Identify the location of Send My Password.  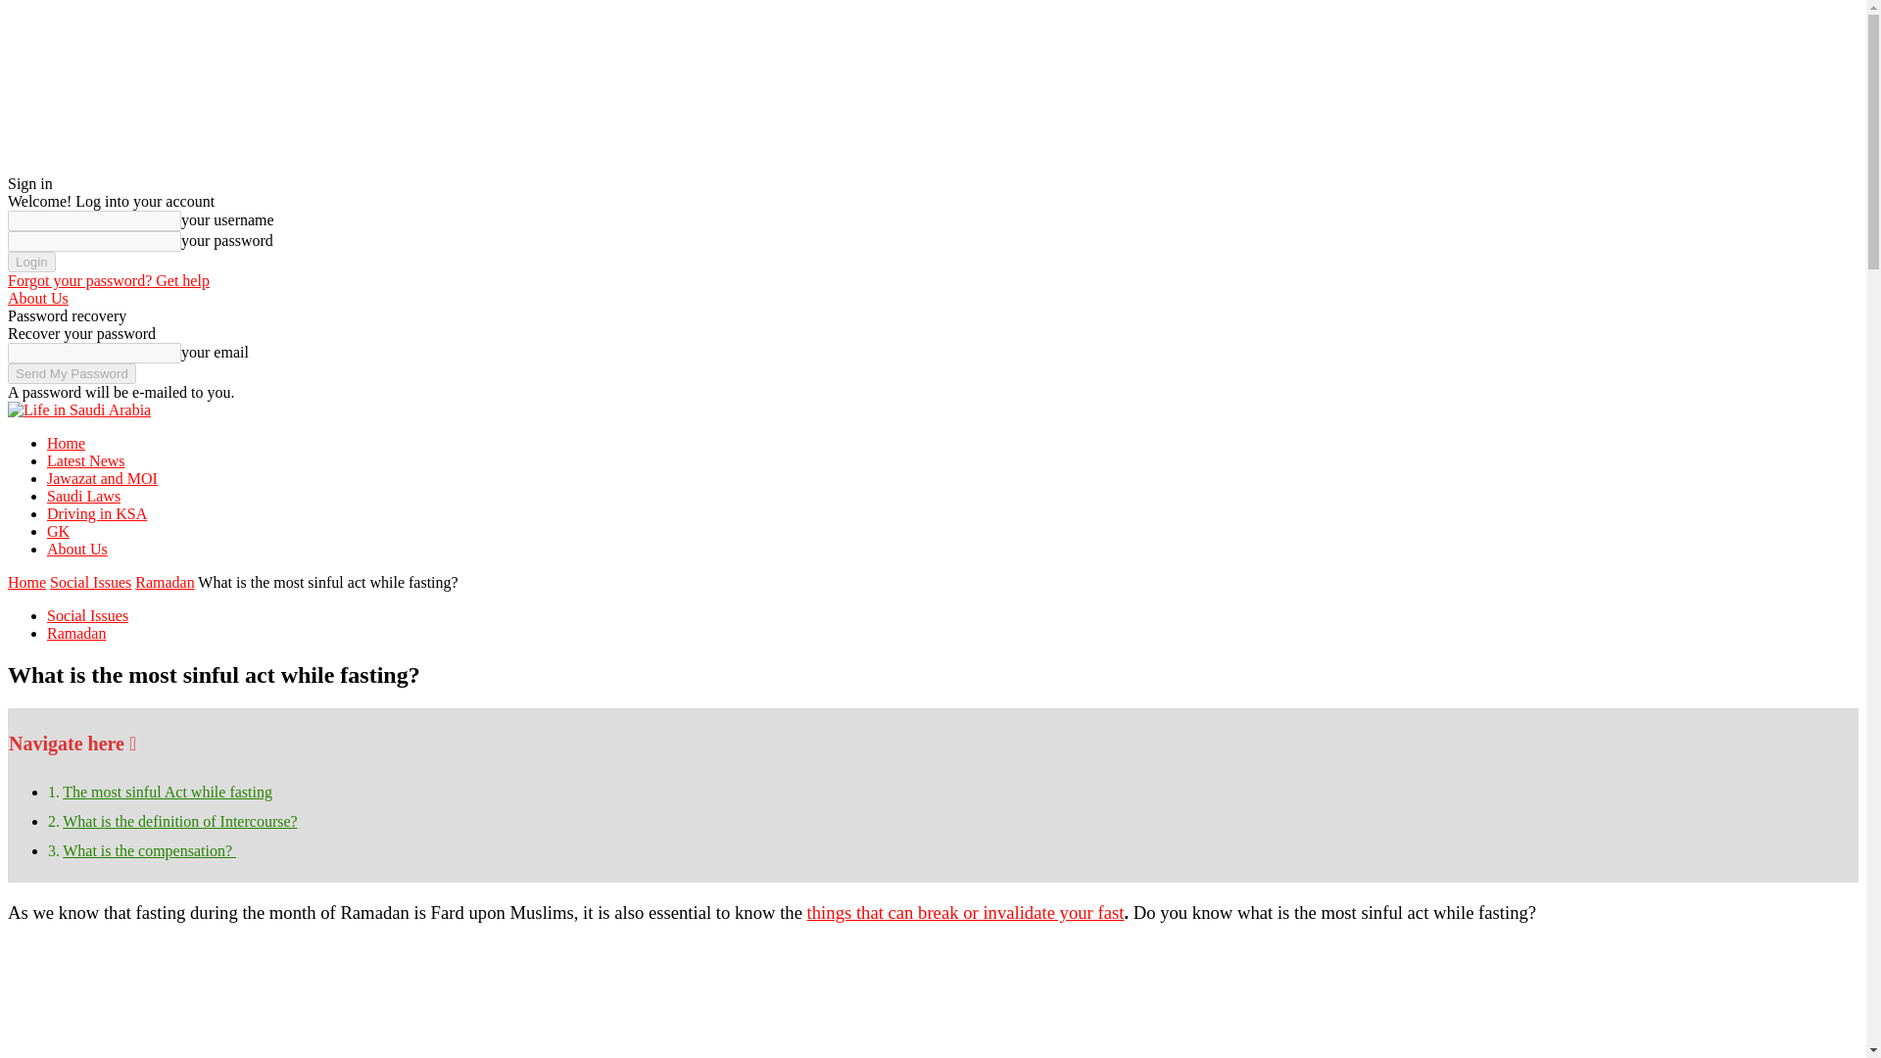
(71, 374).